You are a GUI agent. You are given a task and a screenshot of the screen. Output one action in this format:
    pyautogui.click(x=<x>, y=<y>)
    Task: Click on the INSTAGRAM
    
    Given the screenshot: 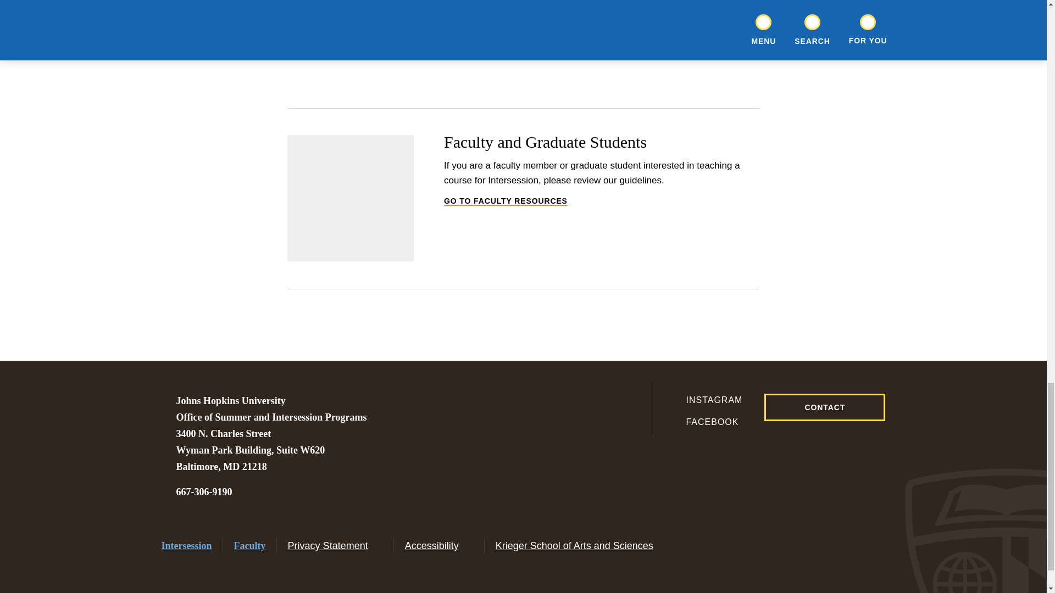 What is the action you would take?
    pyautogui.click(x=706, y=400)
    